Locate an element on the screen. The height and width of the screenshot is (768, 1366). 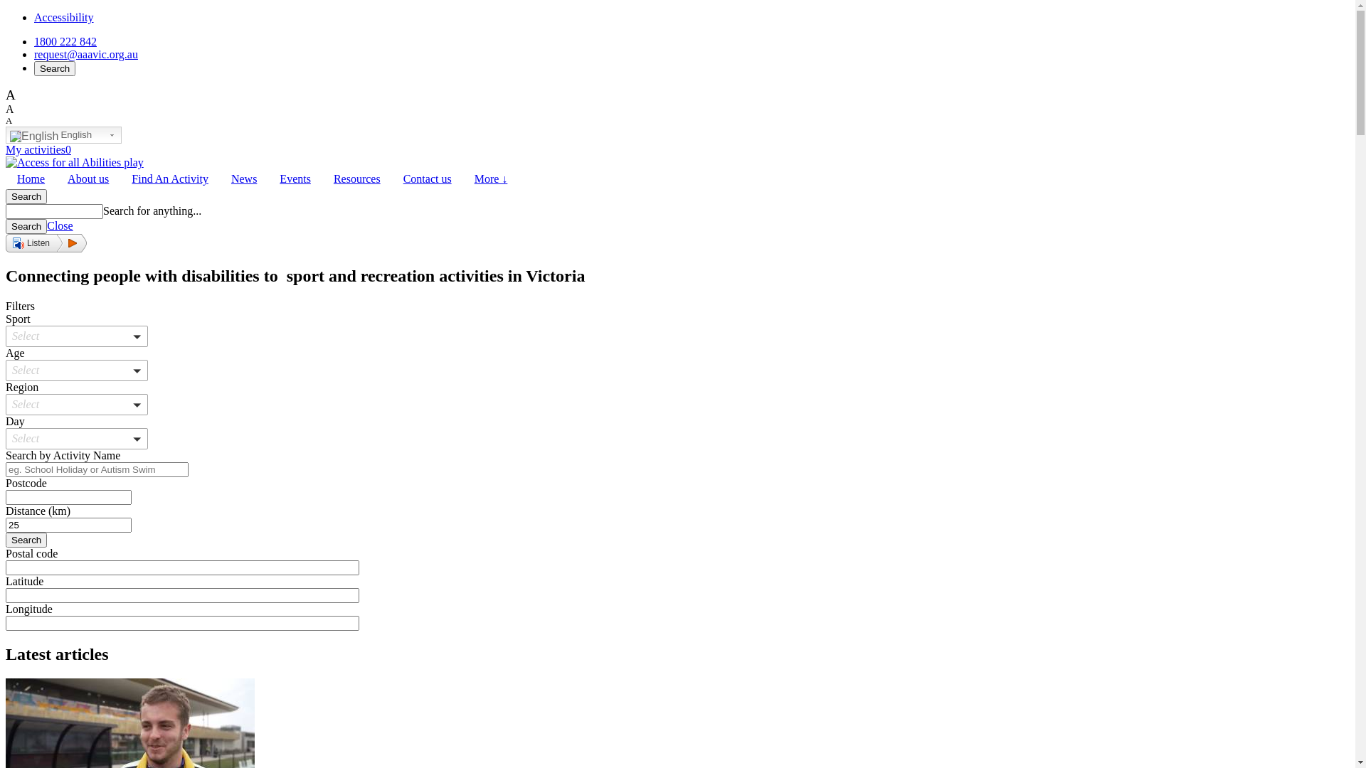
Skip to main content is located at coordinates (6, 11).